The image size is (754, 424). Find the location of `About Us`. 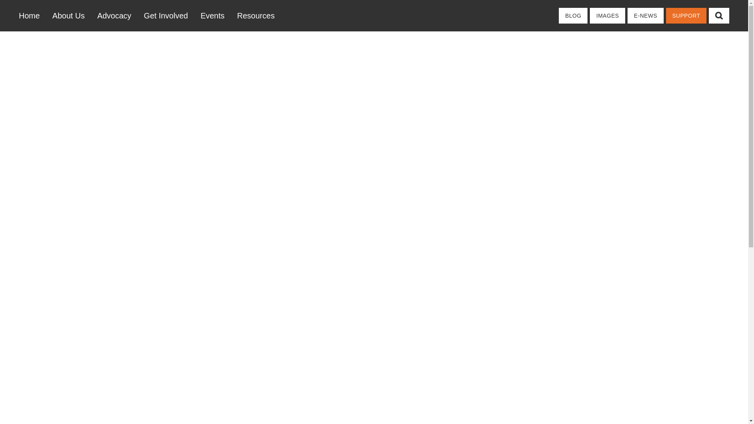

About Us is located at coordinates (68, 16).